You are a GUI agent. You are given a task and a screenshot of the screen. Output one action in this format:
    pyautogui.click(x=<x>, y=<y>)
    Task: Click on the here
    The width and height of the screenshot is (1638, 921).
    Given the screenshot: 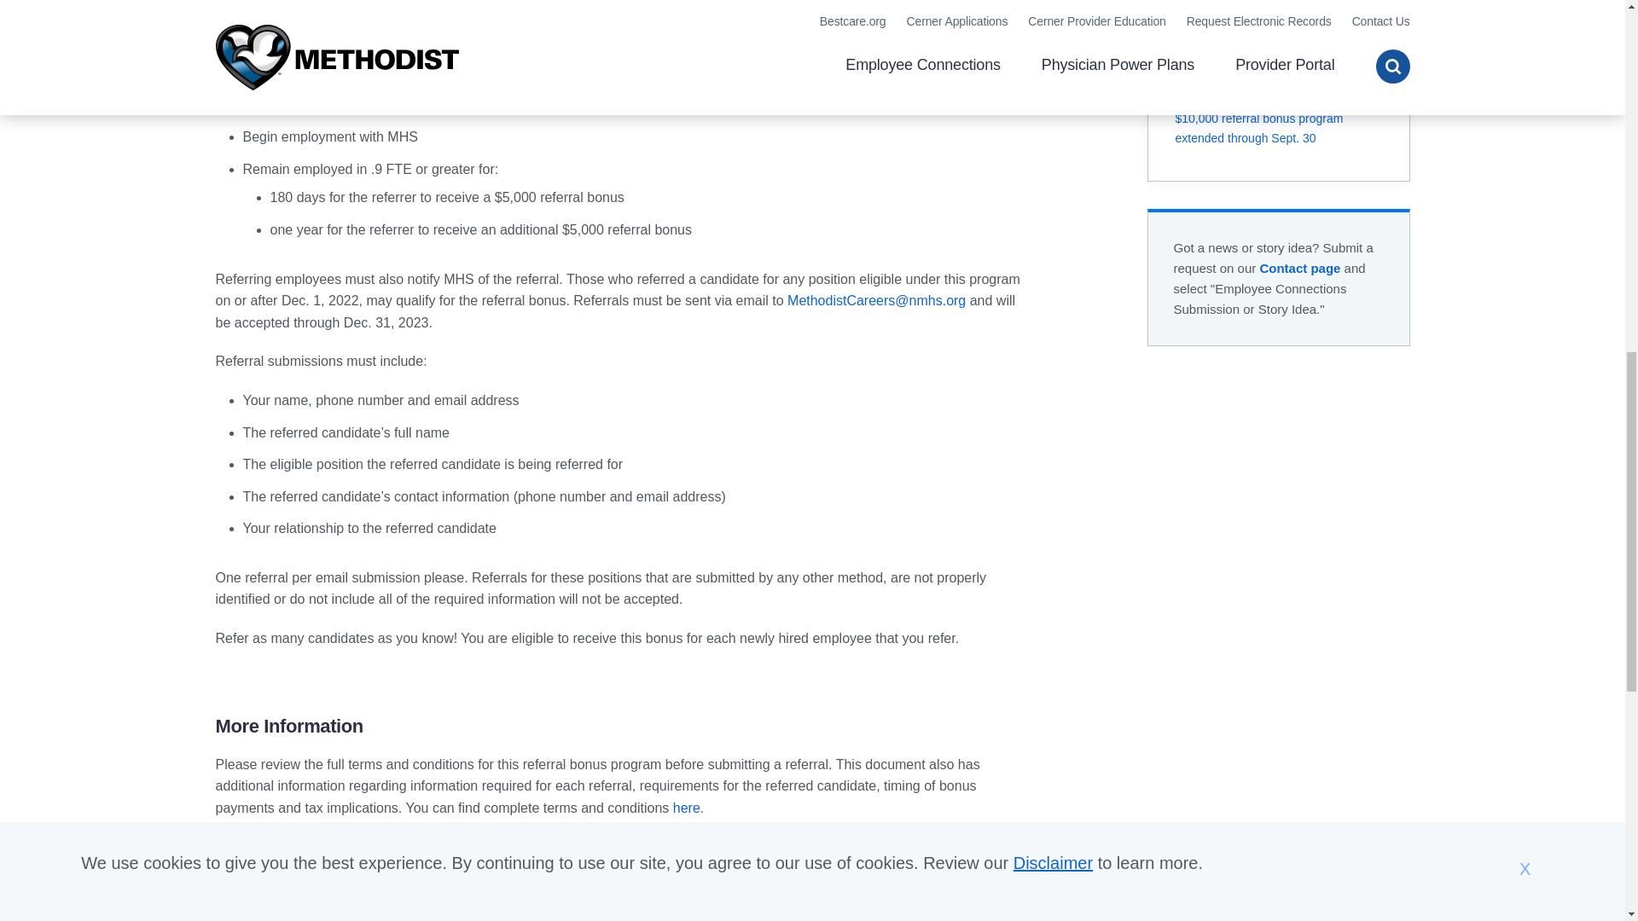 What is the action you would take?
    pyautogui.click(x=687, y=807)
    